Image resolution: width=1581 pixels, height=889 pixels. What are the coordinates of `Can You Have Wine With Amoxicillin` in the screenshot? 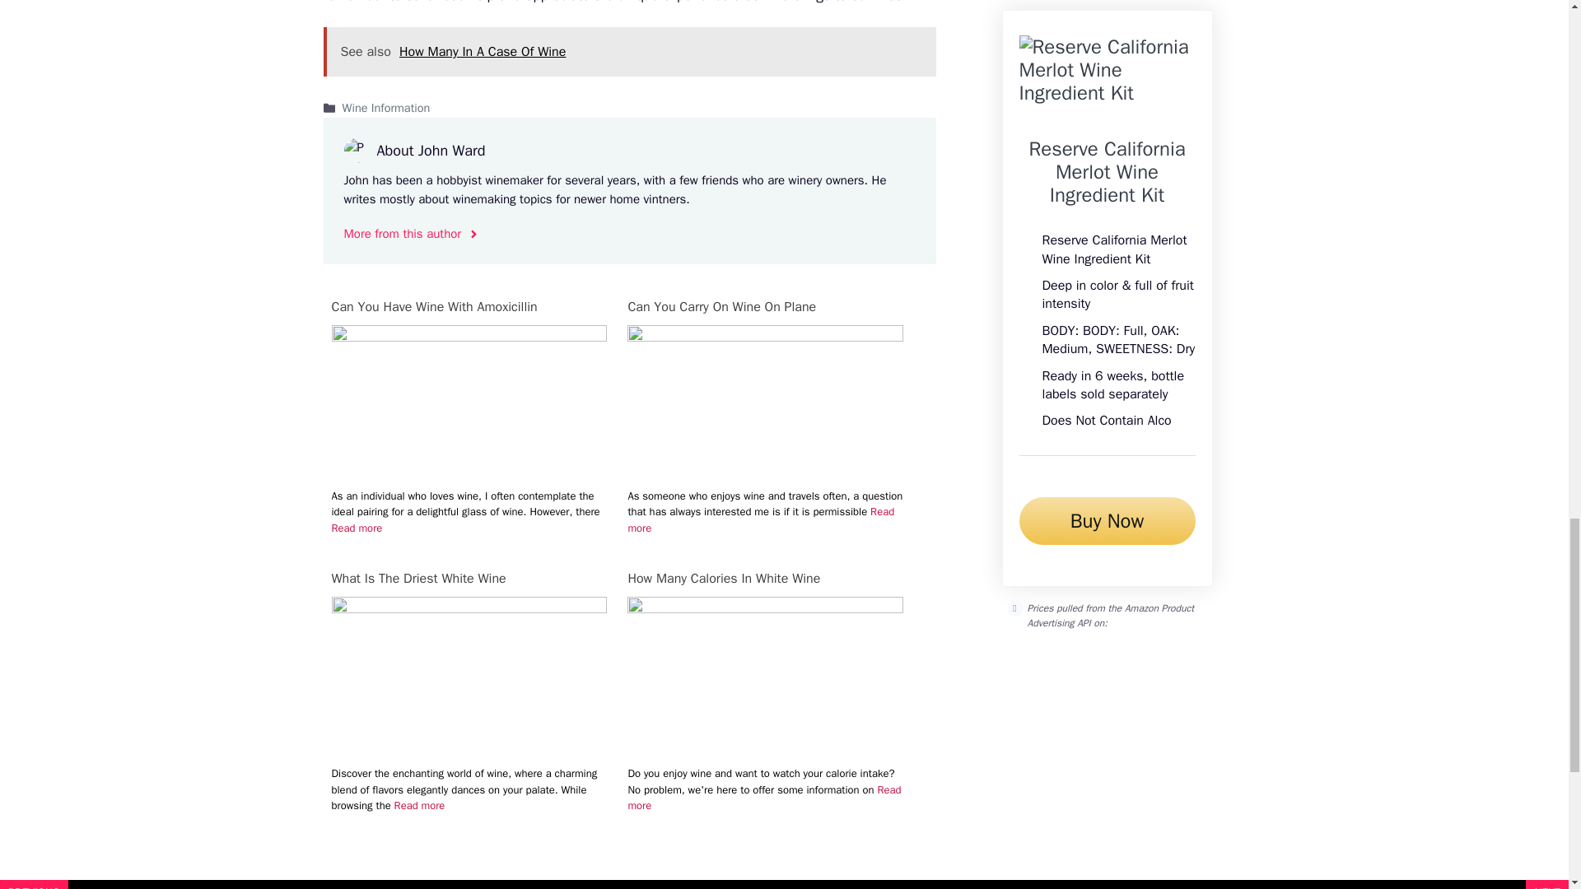 It's located at (469, 337).